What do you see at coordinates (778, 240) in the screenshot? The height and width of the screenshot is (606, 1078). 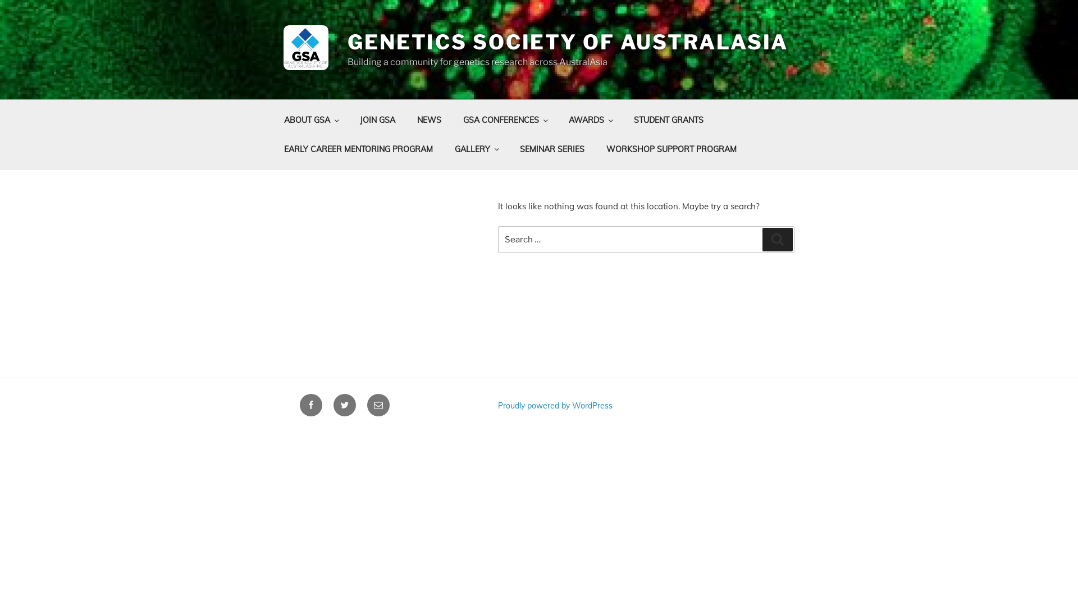 I see `Search` at bounding box center [778, 240].